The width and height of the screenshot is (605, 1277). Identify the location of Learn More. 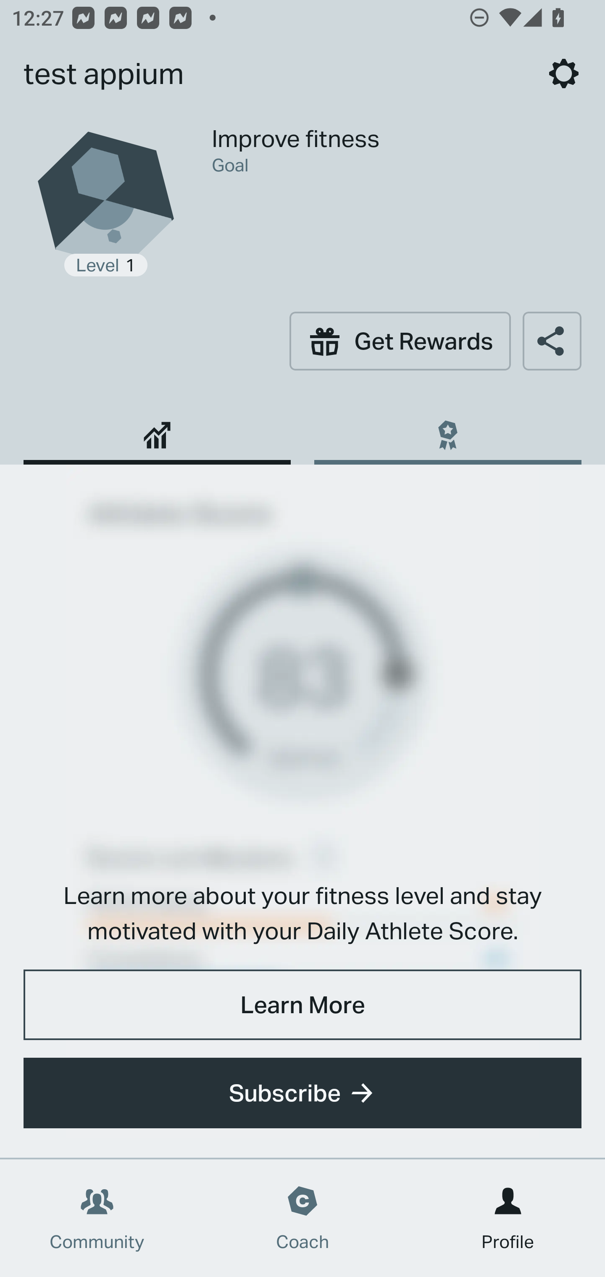
(302, 1004).